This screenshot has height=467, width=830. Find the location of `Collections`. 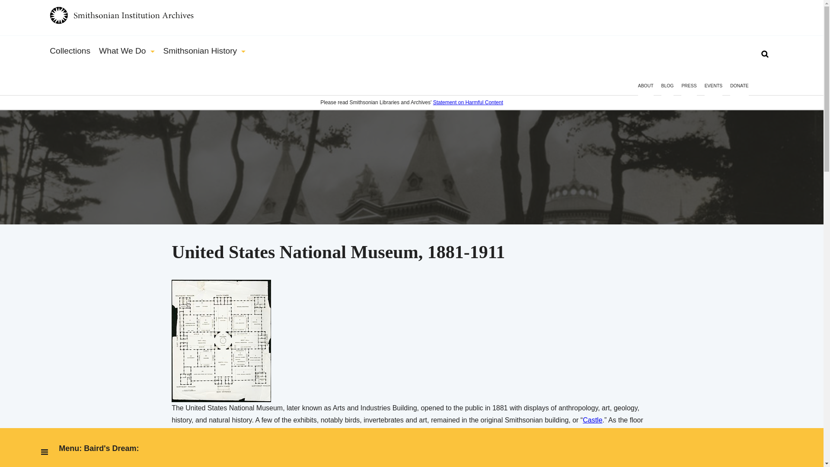

Collections is located at coordinates (70, 51).